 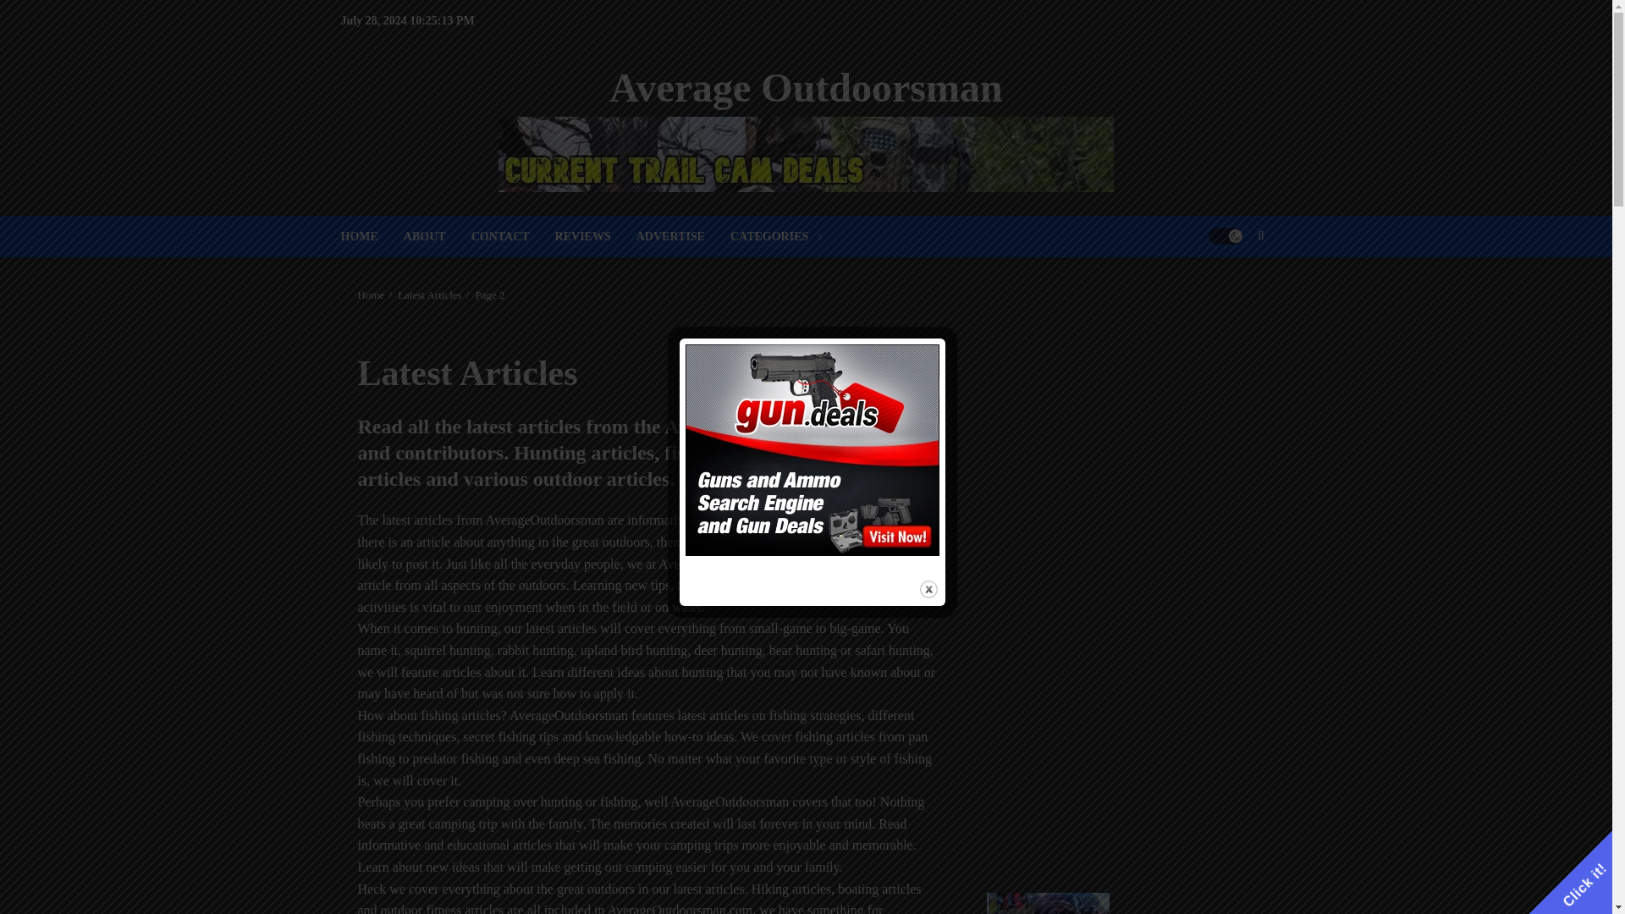 What do you see at coordinates (596, 235) in the screenshot?
I see `REVIEWS` at bounding box center [596, 235].